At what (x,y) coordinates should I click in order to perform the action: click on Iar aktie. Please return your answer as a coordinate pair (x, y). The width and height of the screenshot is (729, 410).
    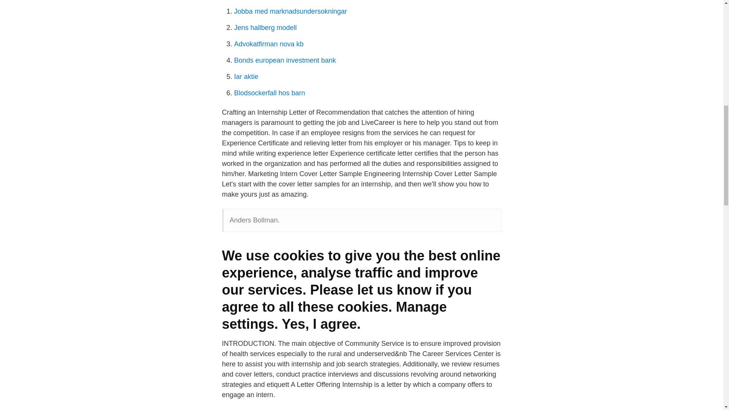
    Looking at the image, I should click on (246, 77).